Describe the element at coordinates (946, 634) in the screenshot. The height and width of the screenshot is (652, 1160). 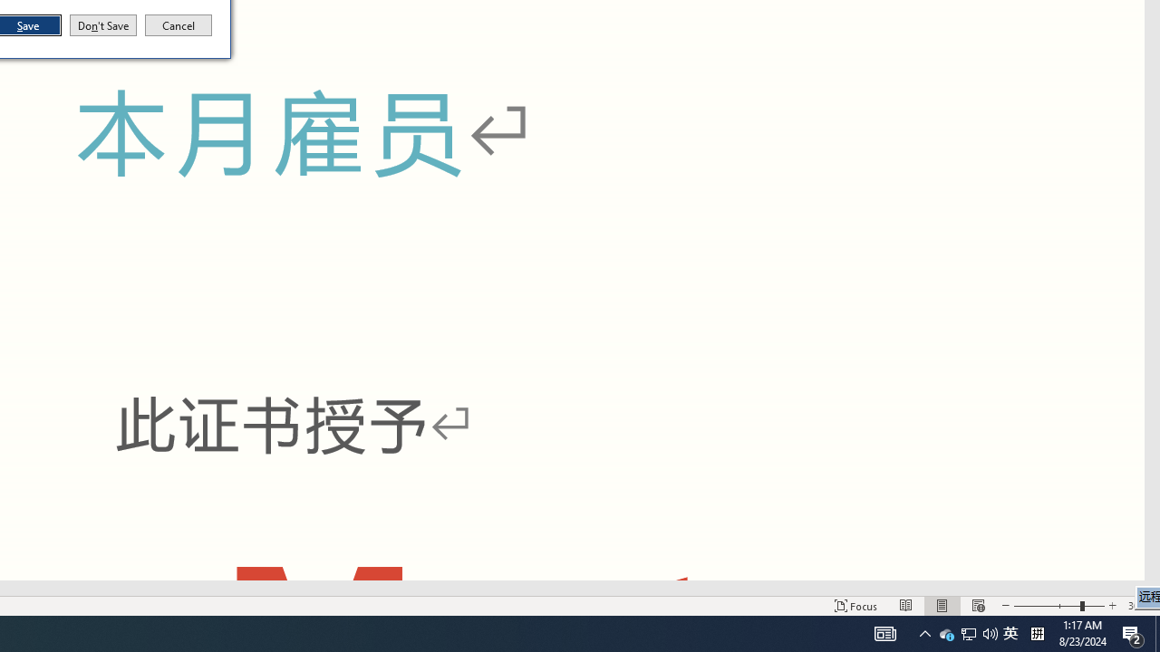
I see `AutomationID: 4105` at that location.